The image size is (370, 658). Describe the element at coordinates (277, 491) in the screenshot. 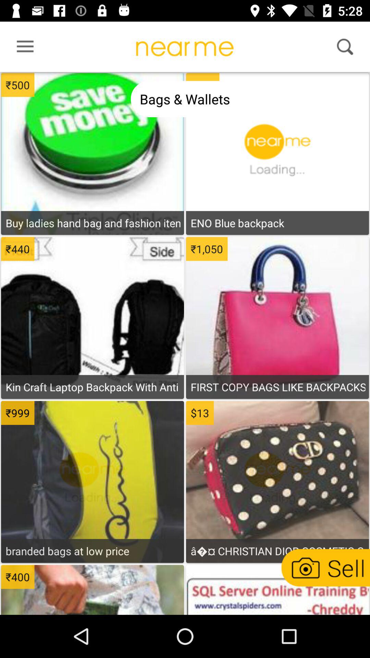

I see `view product information` at that location.